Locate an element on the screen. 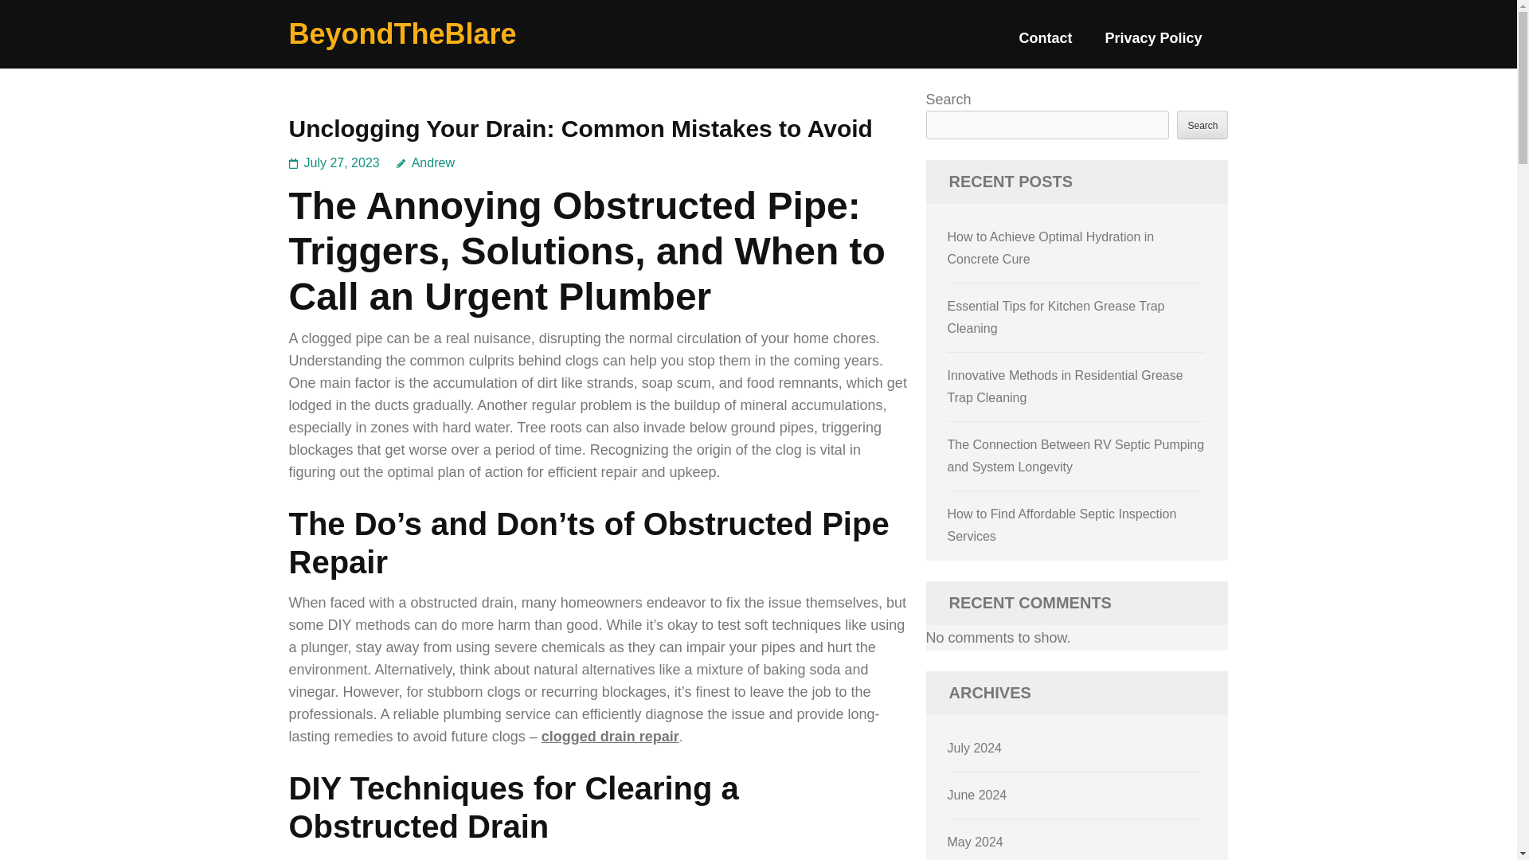 The height and width of the screenshot is (860, 1529). Search is located at coordinates (1202, 124).